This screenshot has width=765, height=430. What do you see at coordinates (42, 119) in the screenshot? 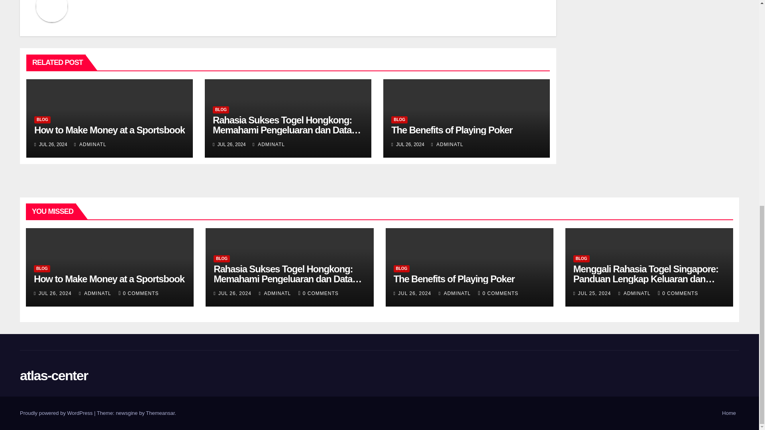
I see `BLOG` at bounding box center [42, 119].